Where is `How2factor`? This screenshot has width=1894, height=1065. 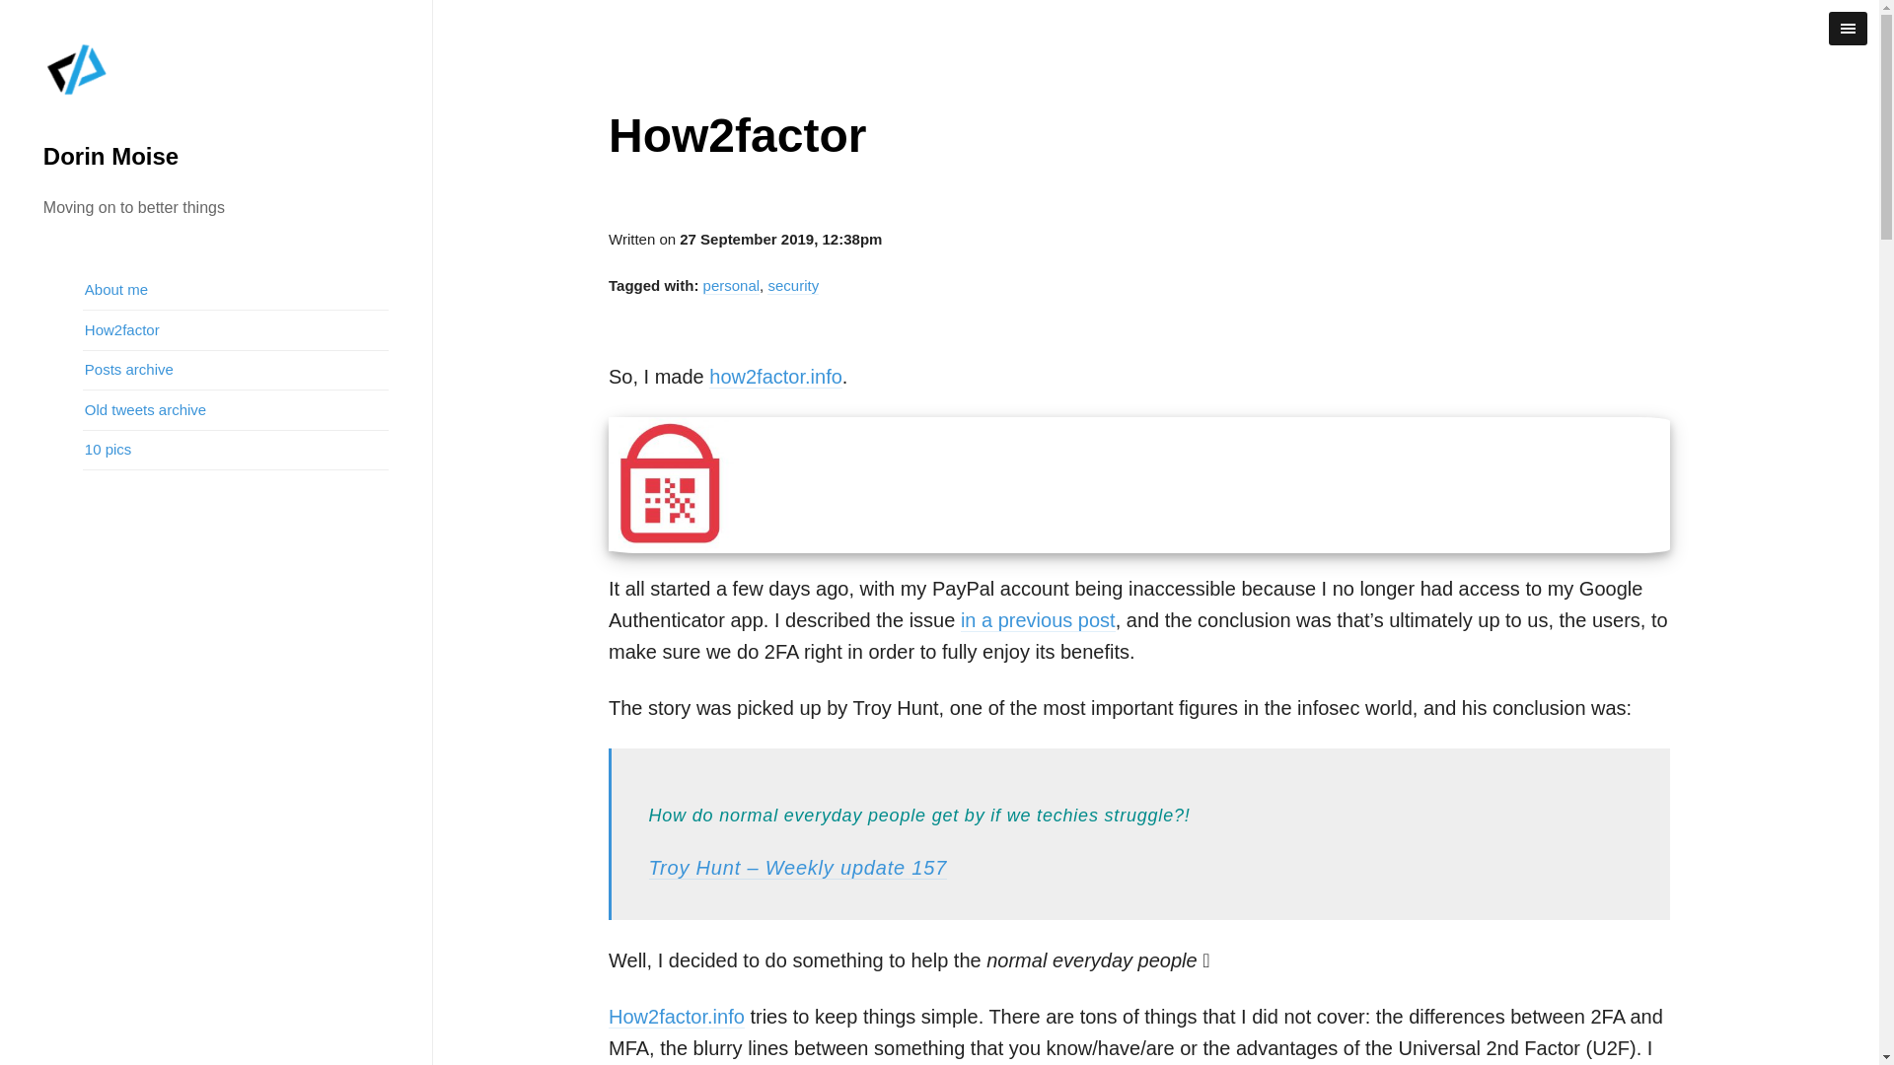
How2factor is located at coordinates (237, 330).